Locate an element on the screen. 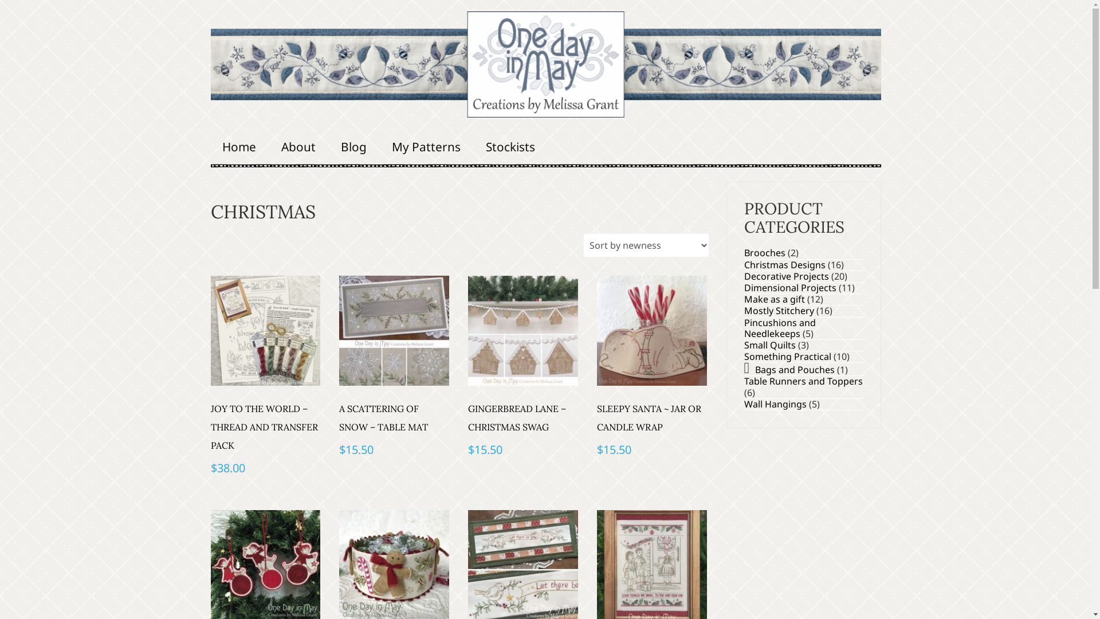  My Patterns is located at coordinates (426, 147).